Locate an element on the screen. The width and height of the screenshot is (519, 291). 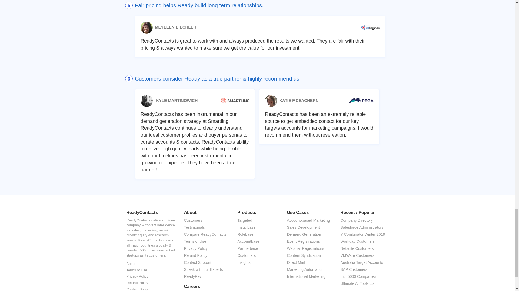
Targeted is located at coordinates (257, 220).